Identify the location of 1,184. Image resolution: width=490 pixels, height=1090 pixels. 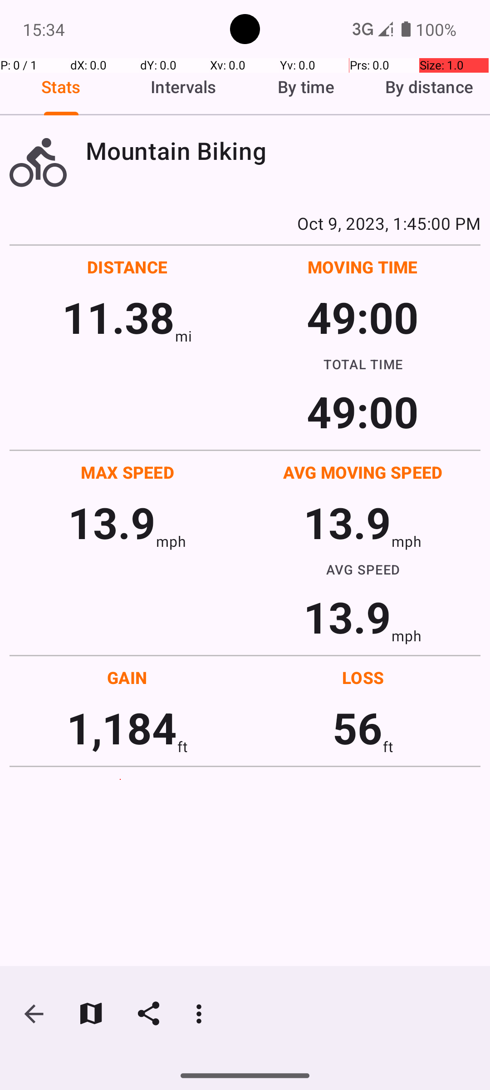
(122, 728).